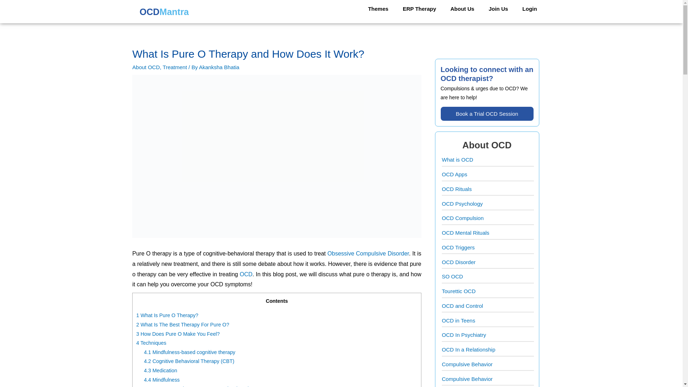 The width and height of the screenshot is (688, 387). What do you see at coordinates (530, 9) in the screenshot?
I see `Login` at bounding box center [530, 9].